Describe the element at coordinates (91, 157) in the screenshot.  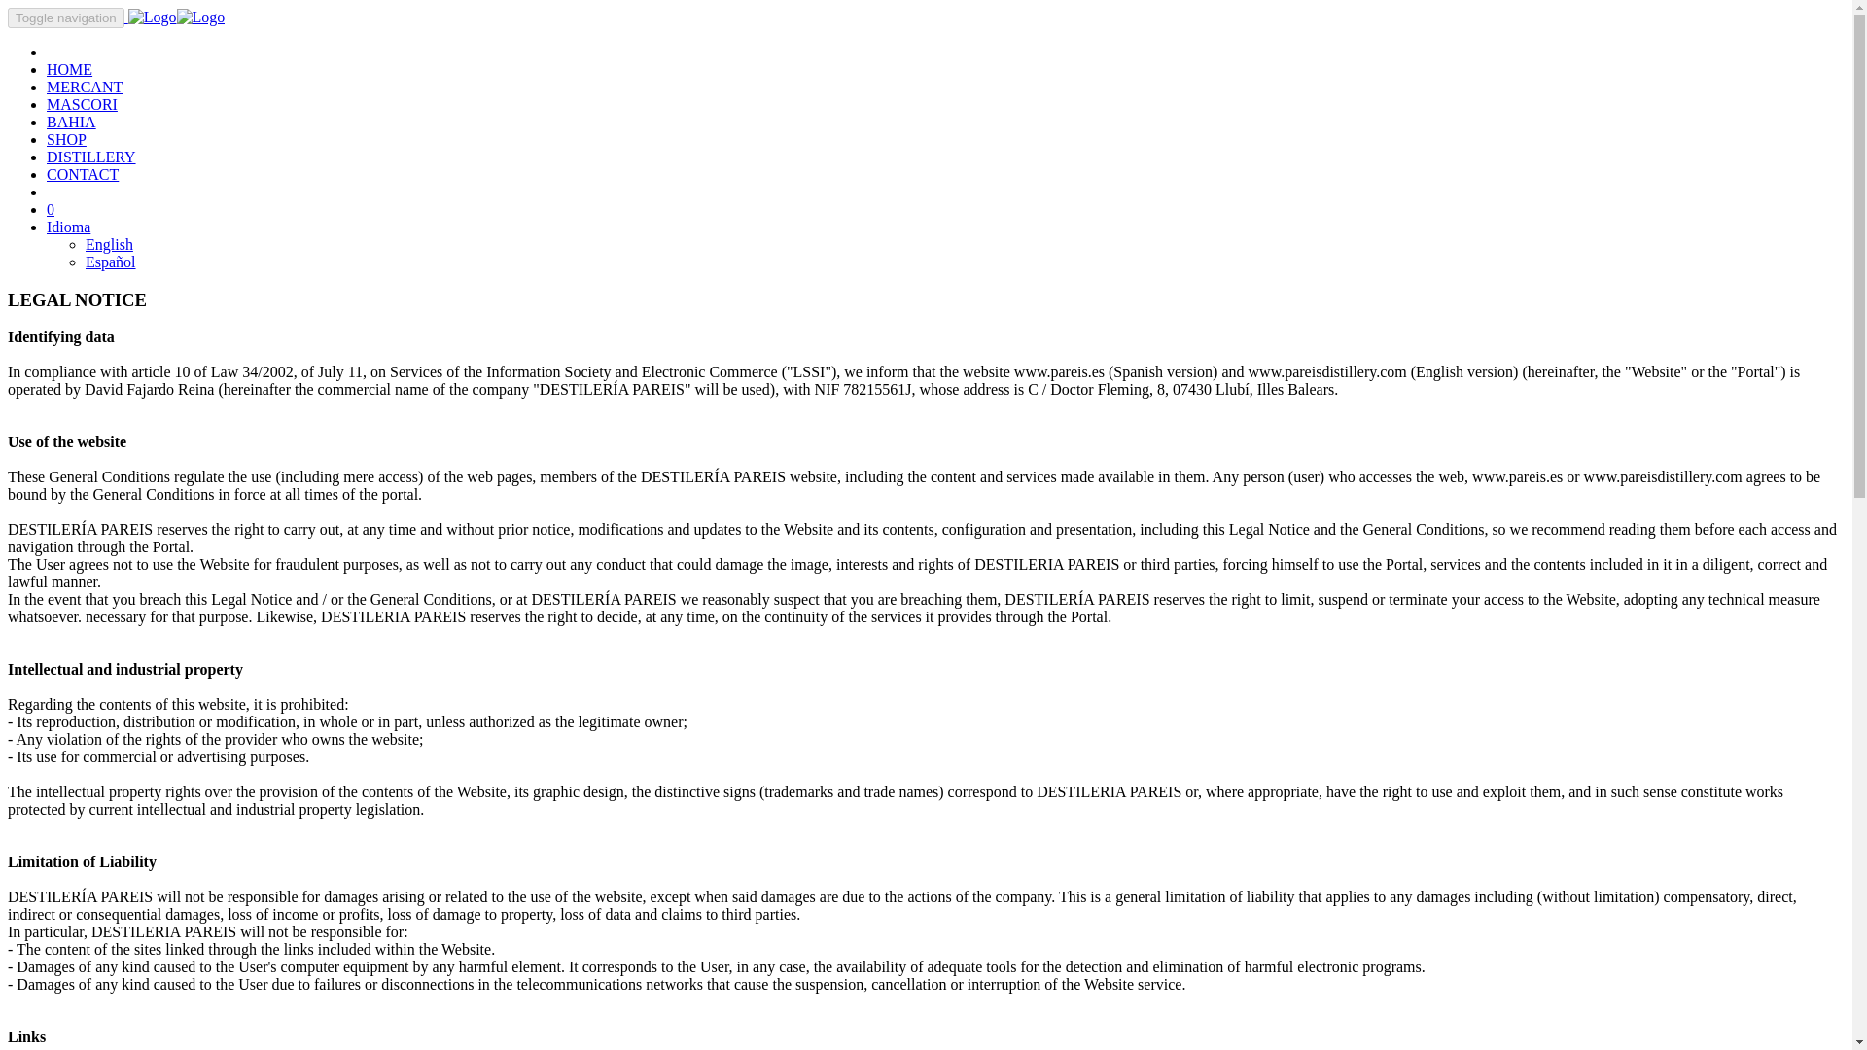
I see `DISTILLERY` at that location.